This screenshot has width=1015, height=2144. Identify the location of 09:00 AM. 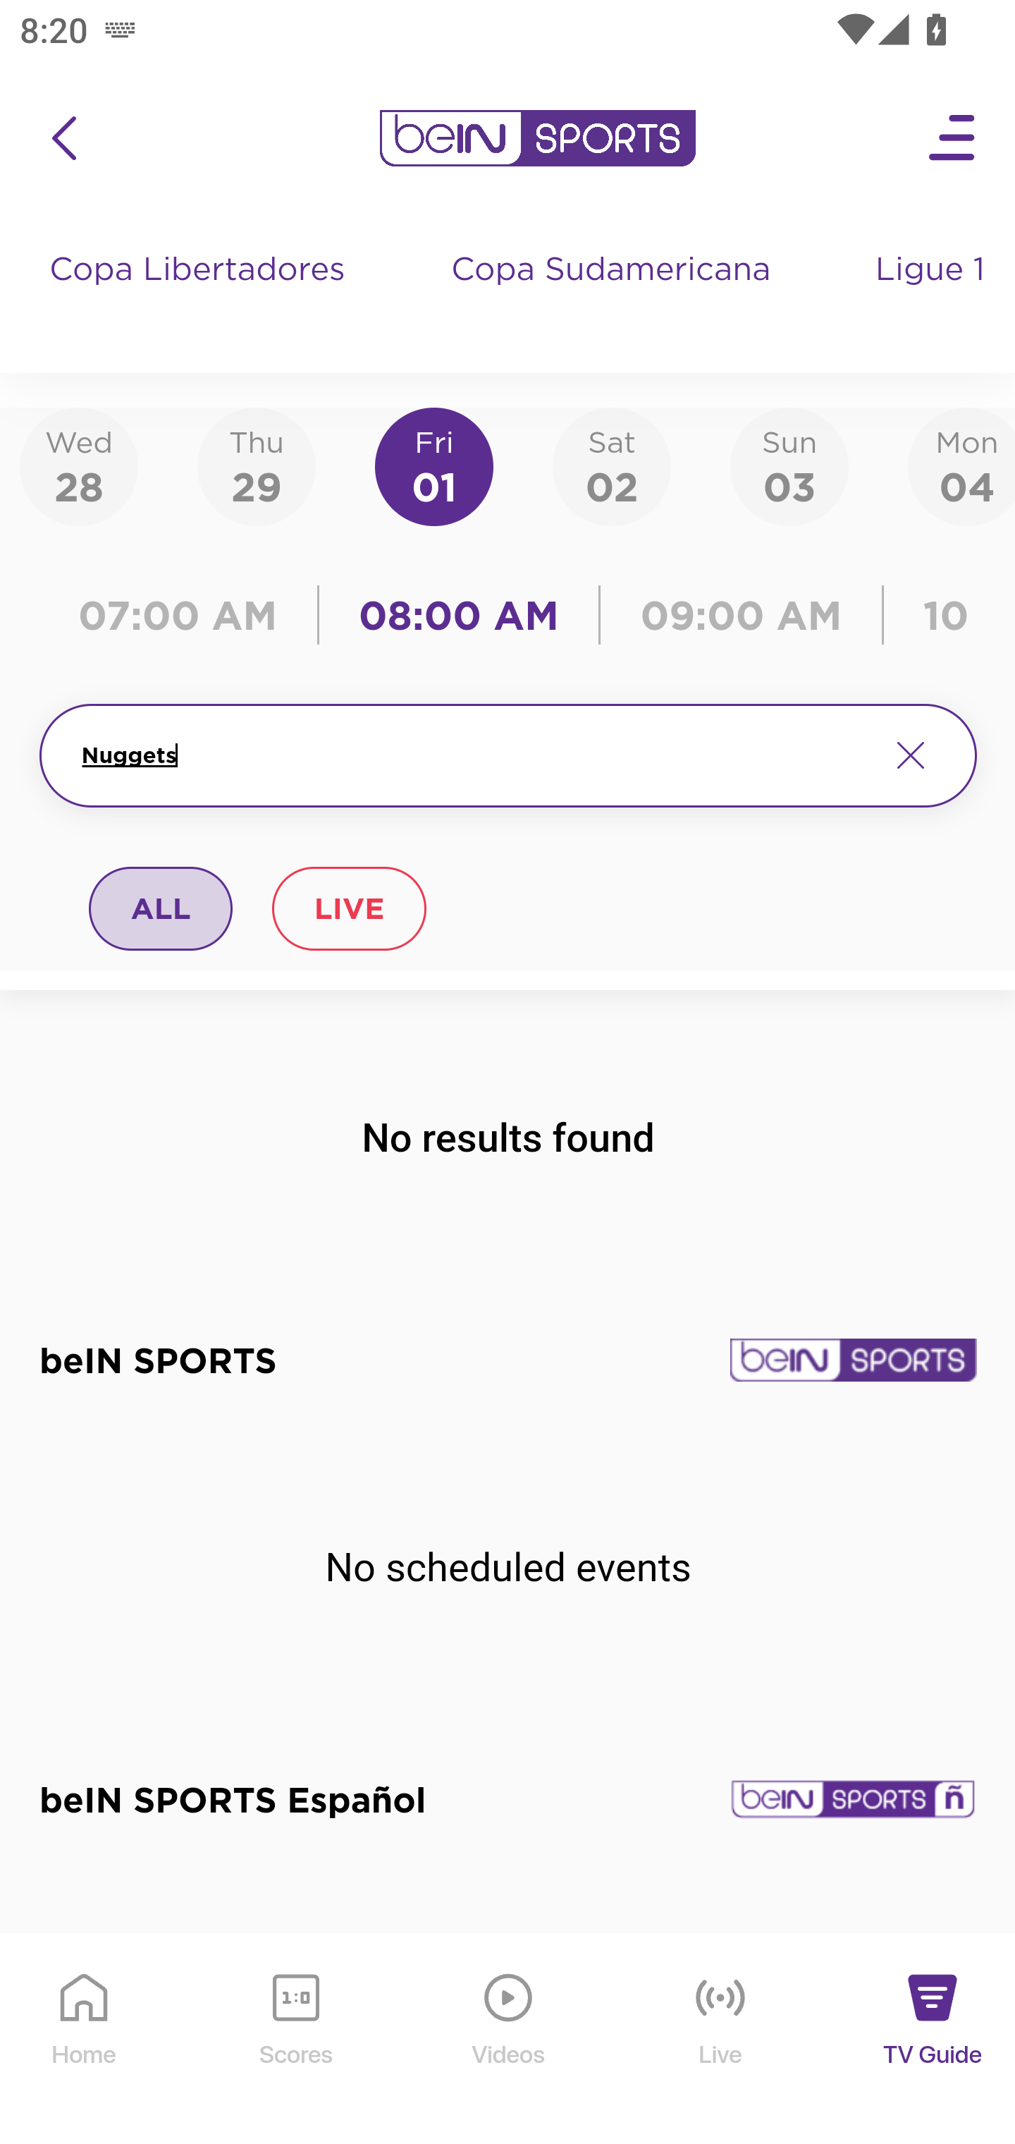
(742, 615).